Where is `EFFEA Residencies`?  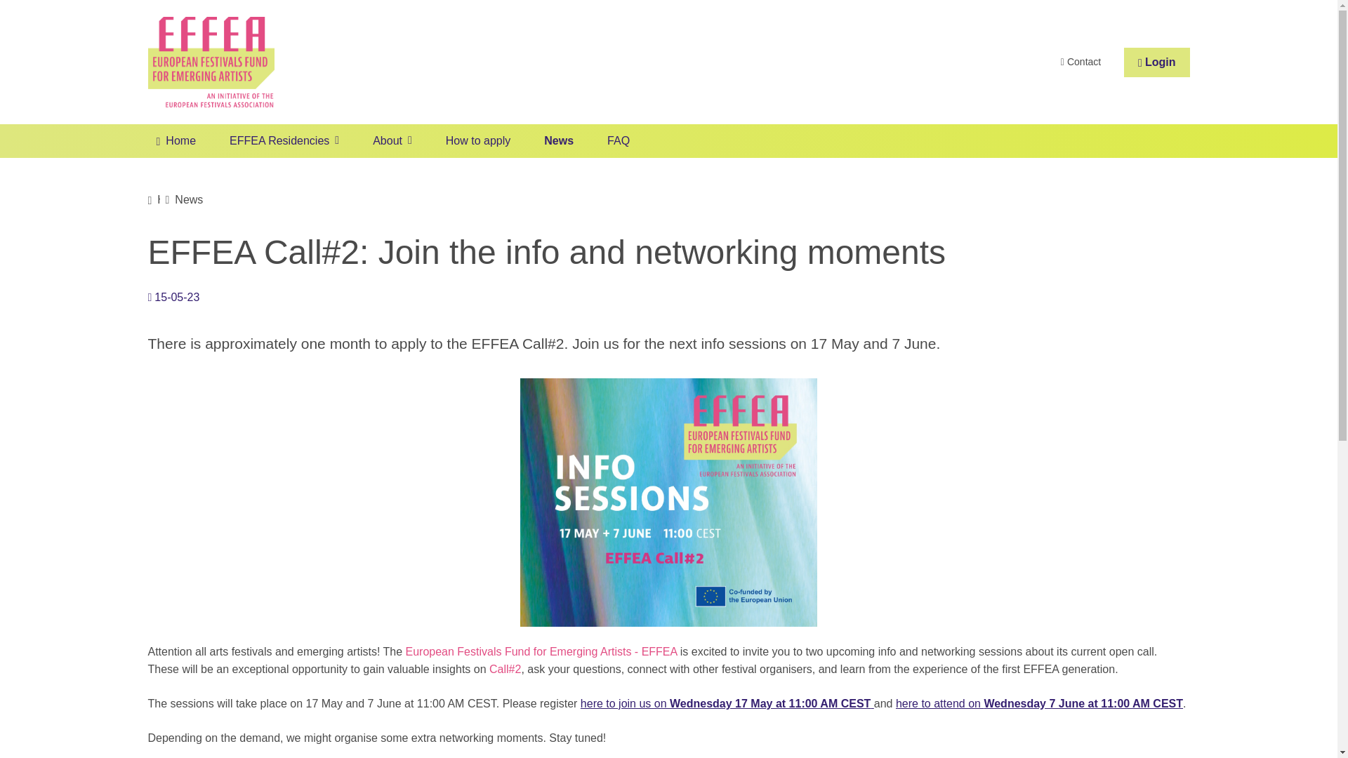 EFFEA Residencies is located at coordinates (284, 140).